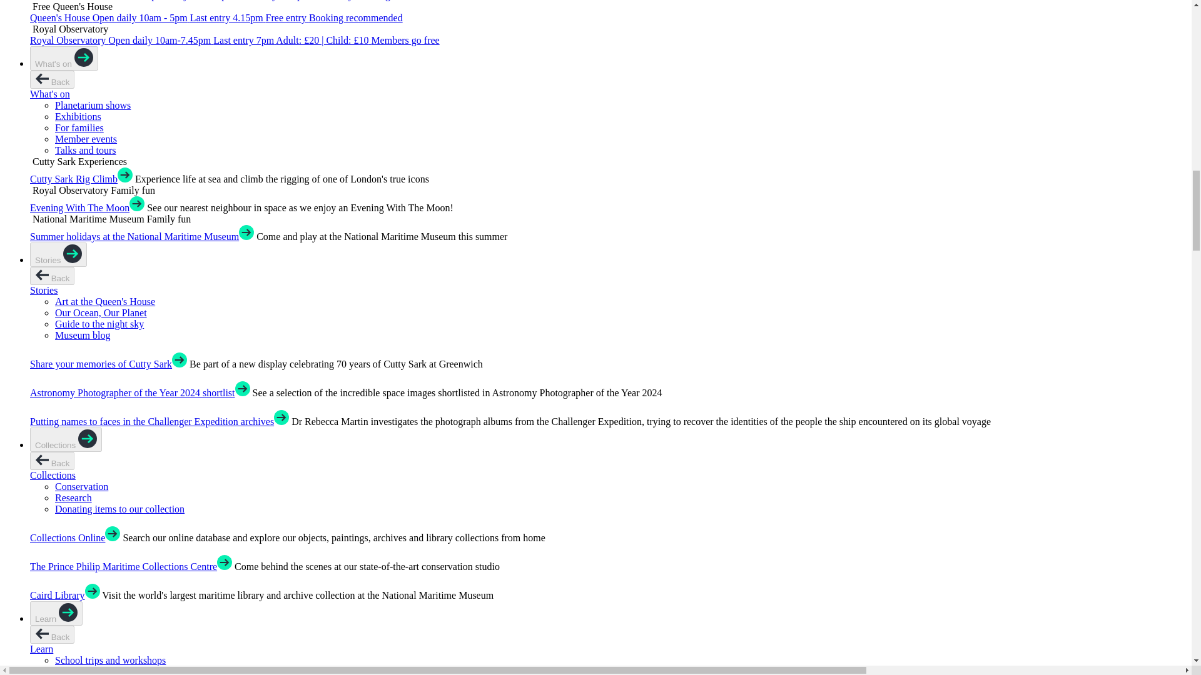 Image resolution: width=1201 pixels, height=675 pixels. Describe the element at coordinates (86, 150) in the screenshot. I see `Talks and tours` at that location.